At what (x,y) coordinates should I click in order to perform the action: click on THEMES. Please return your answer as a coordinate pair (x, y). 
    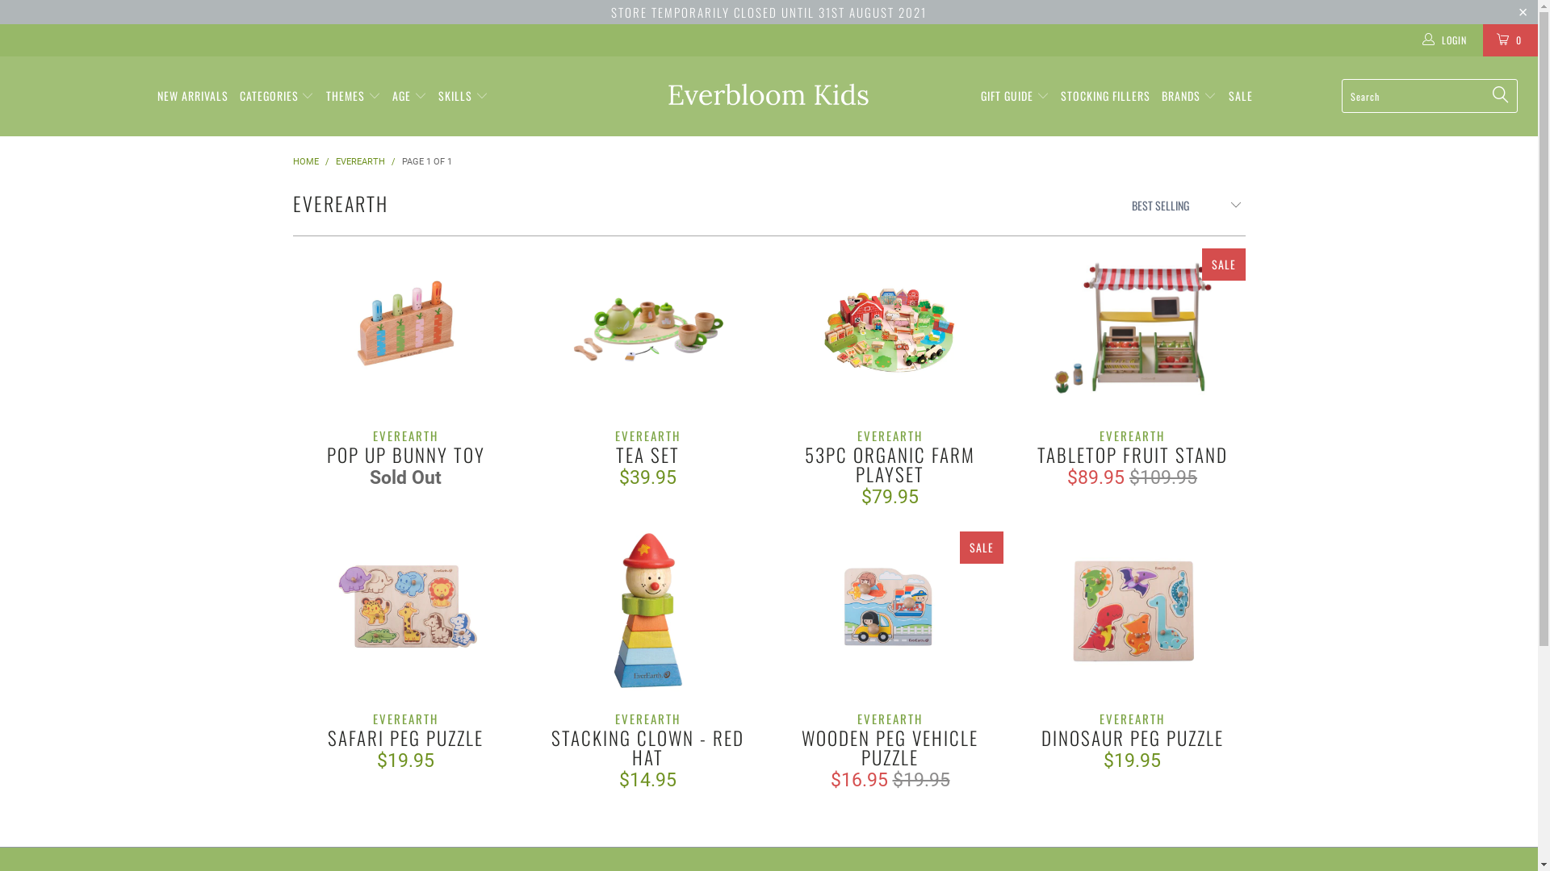
    Looking at the image, I should click on (354, 97).